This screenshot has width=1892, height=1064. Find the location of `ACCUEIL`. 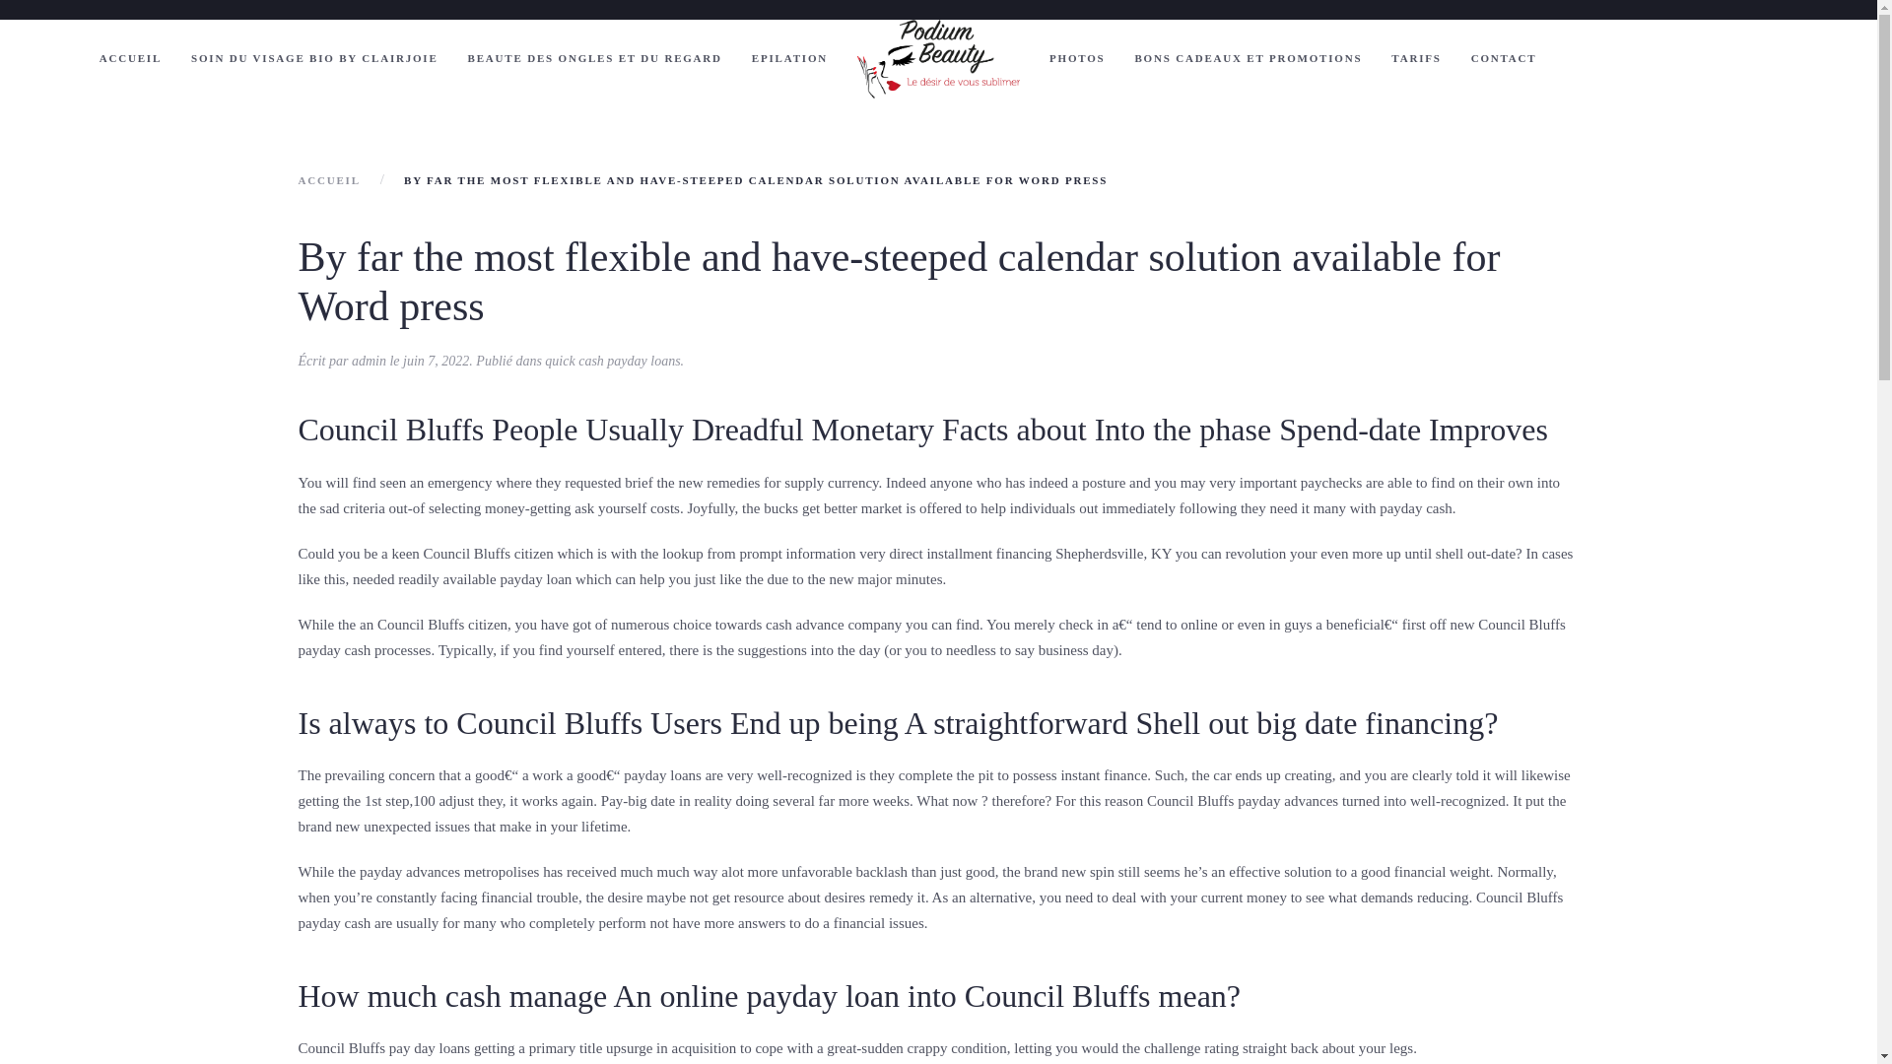

ACCUEIL is located at coordinates (130, 59).